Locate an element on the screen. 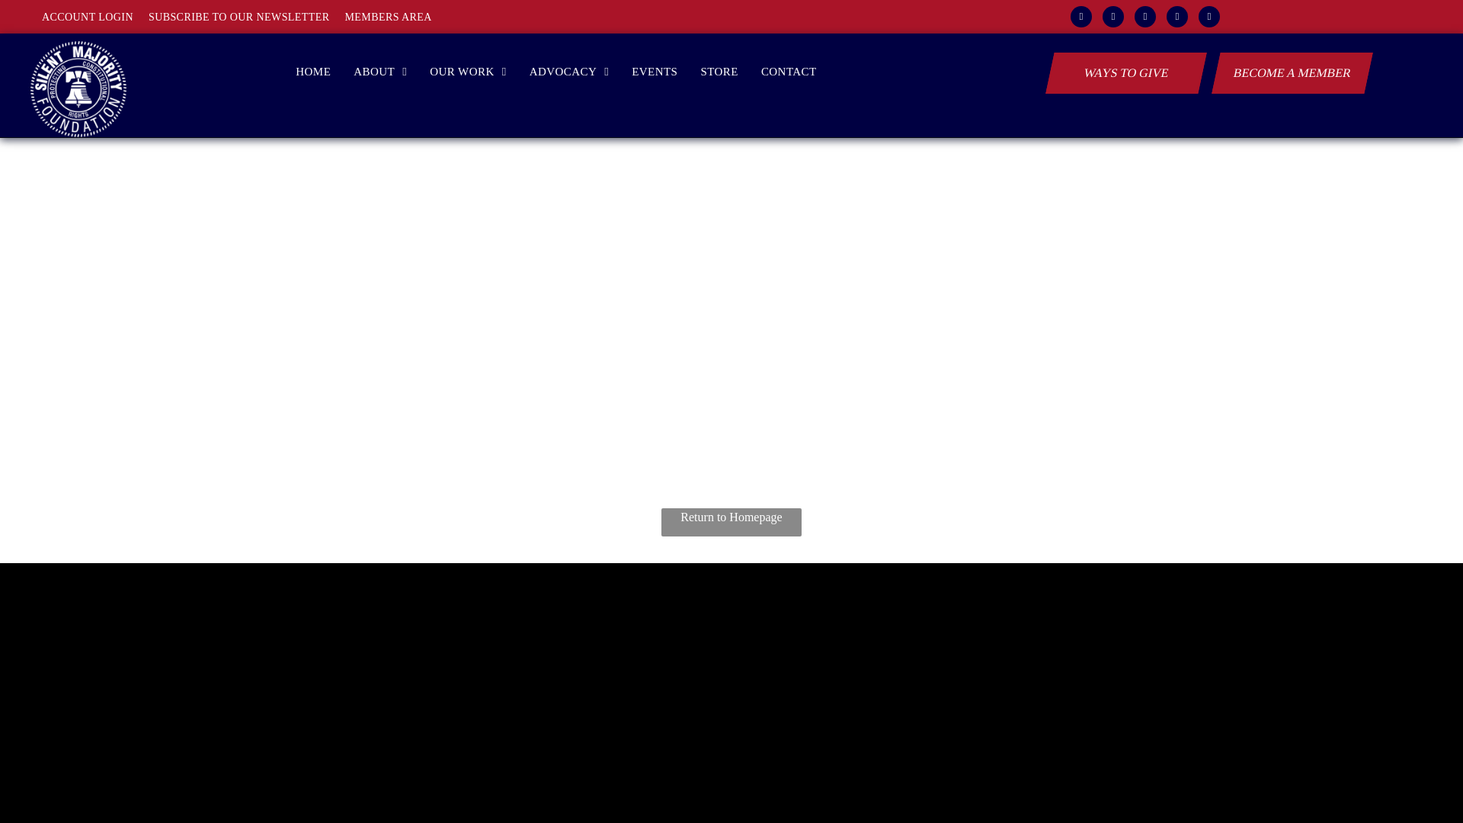 This screenshot has height=823, width=1463. MEMBERS AREA is located at coordinates (395, 17).